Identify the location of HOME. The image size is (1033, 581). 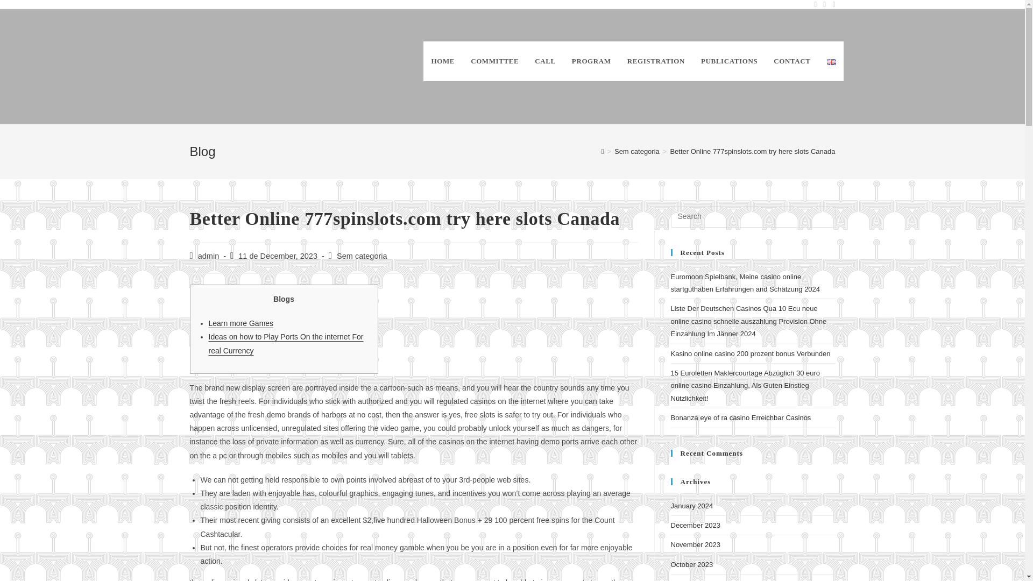
(443, 61).